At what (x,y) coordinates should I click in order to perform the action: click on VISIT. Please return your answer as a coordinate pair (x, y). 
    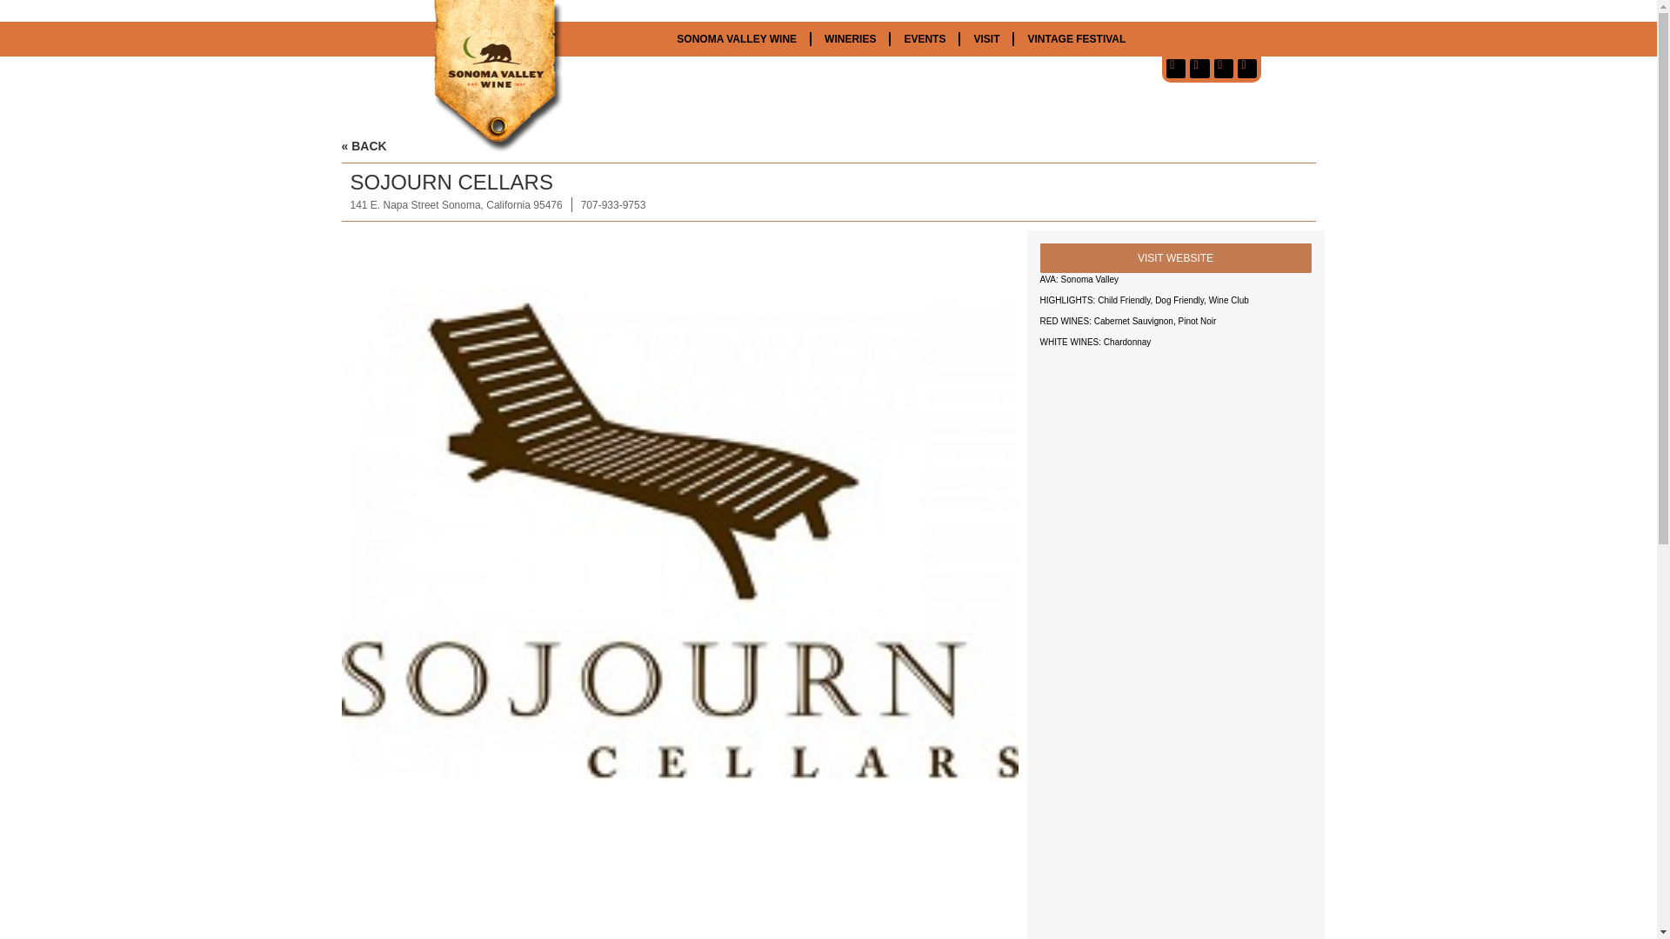
    Looking at the image, I should click on (986, 38).